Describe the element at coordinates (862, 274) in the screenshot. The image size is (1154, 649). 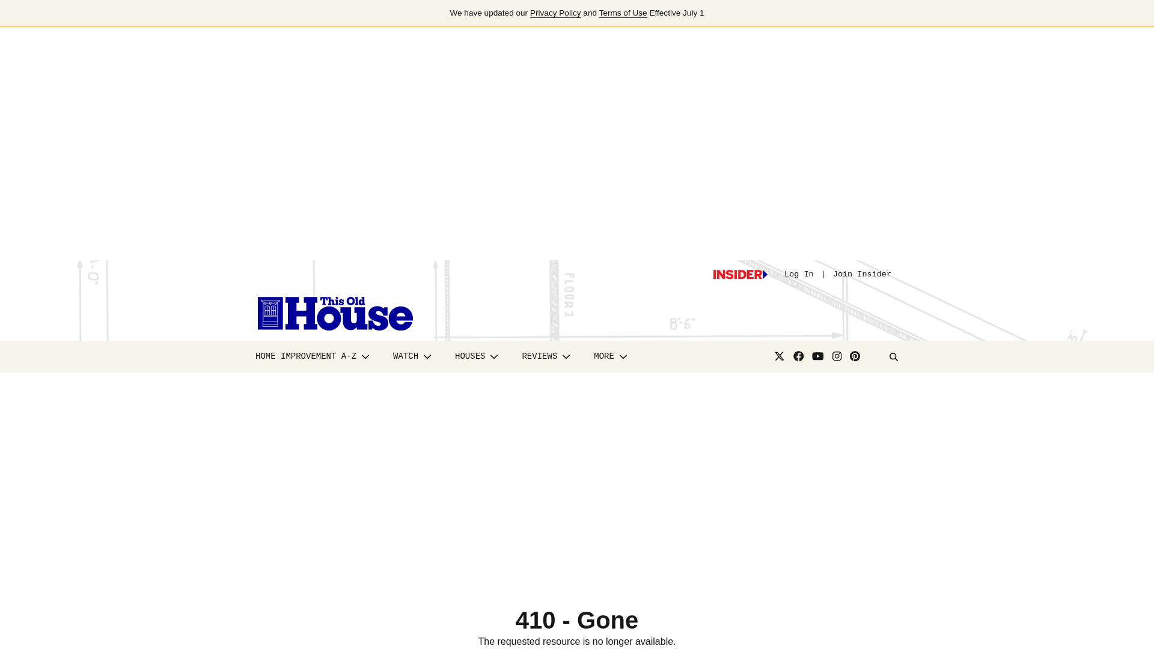
I see `Join Insider` at that location.